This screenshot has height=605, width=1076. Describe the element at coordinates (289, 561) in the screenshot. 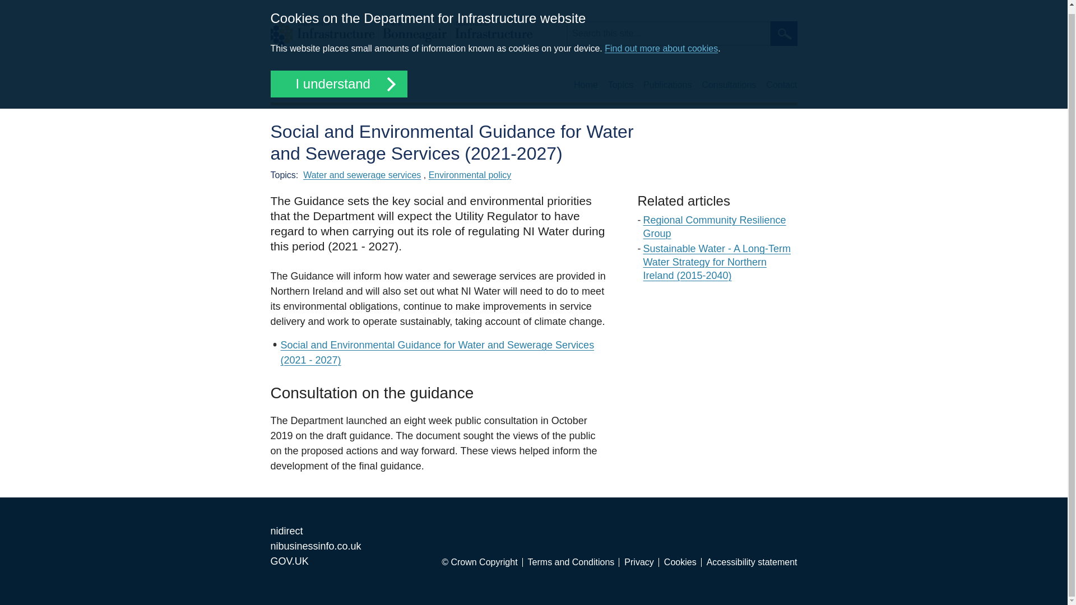

I see `GOV.UK` at that location.